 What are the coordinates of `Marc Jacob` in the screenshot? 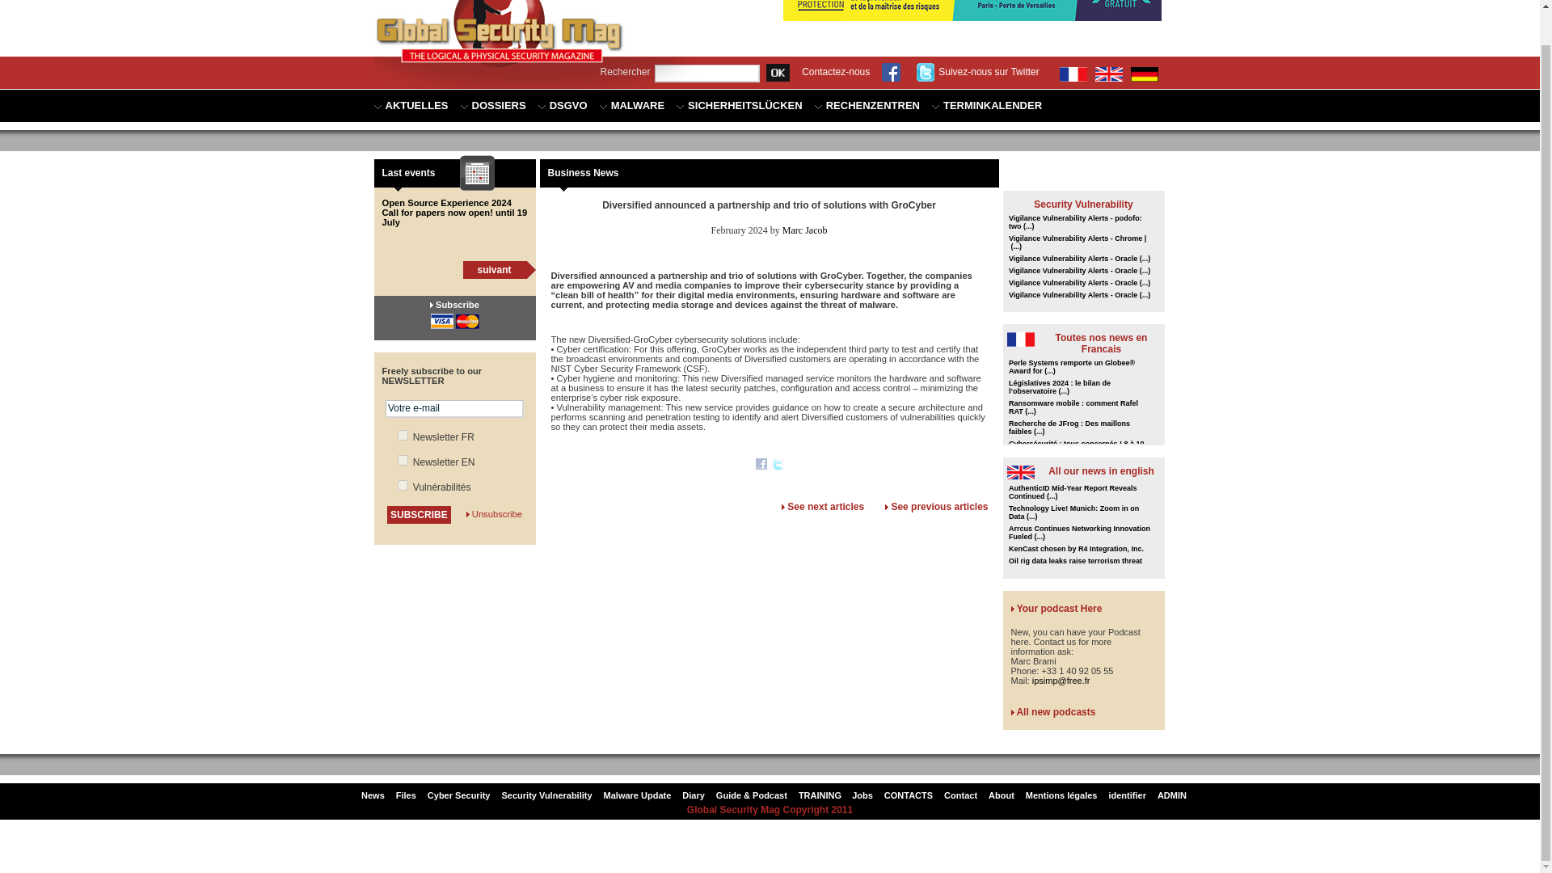 It's located at (804, 230).